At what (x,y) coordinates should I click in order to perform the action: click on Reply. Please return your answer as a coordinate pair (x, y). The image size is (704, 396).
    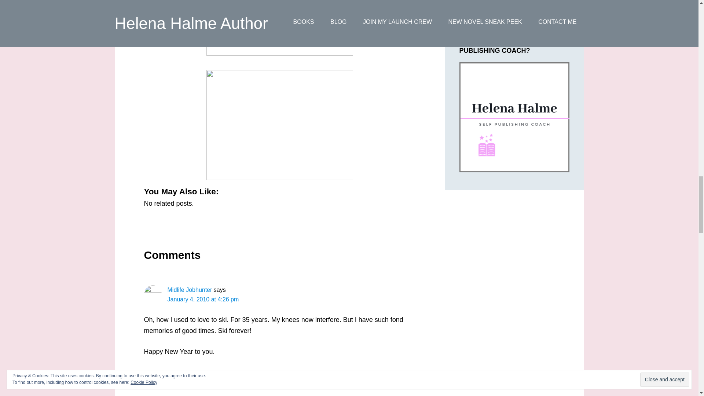
    Looking at the image, I should click on (152, 373).